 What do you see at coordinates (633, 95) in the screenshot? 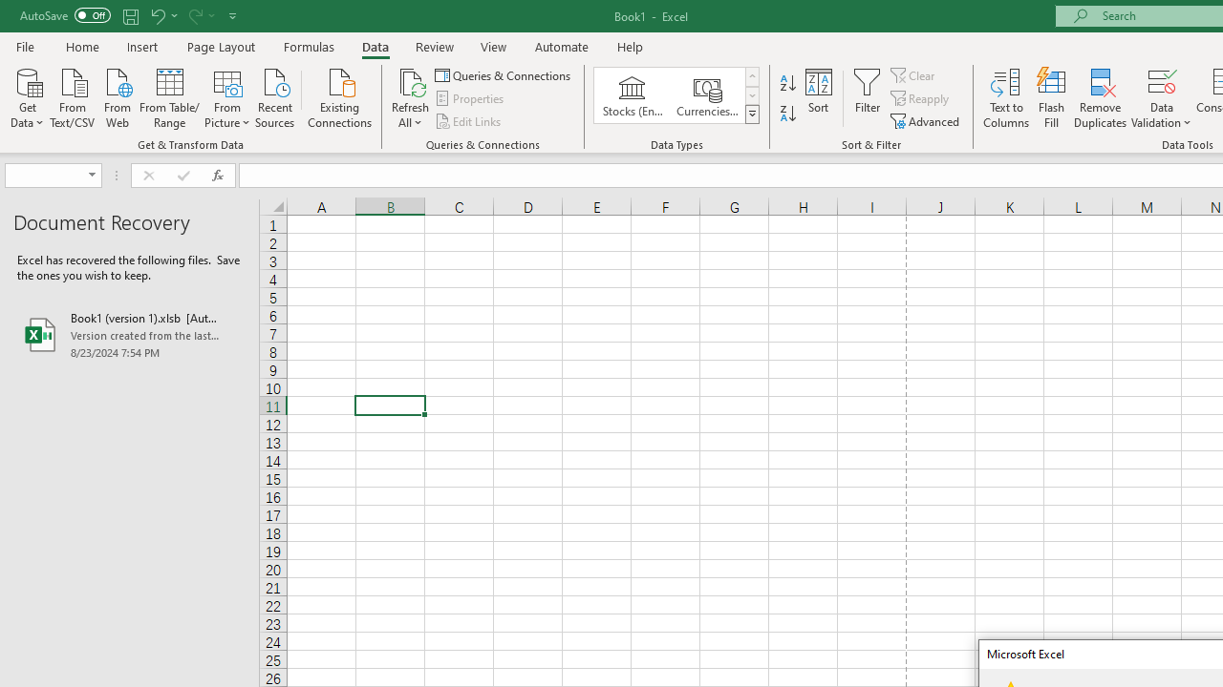
I see `Stocks (English)` at bounding box center [633, 95].